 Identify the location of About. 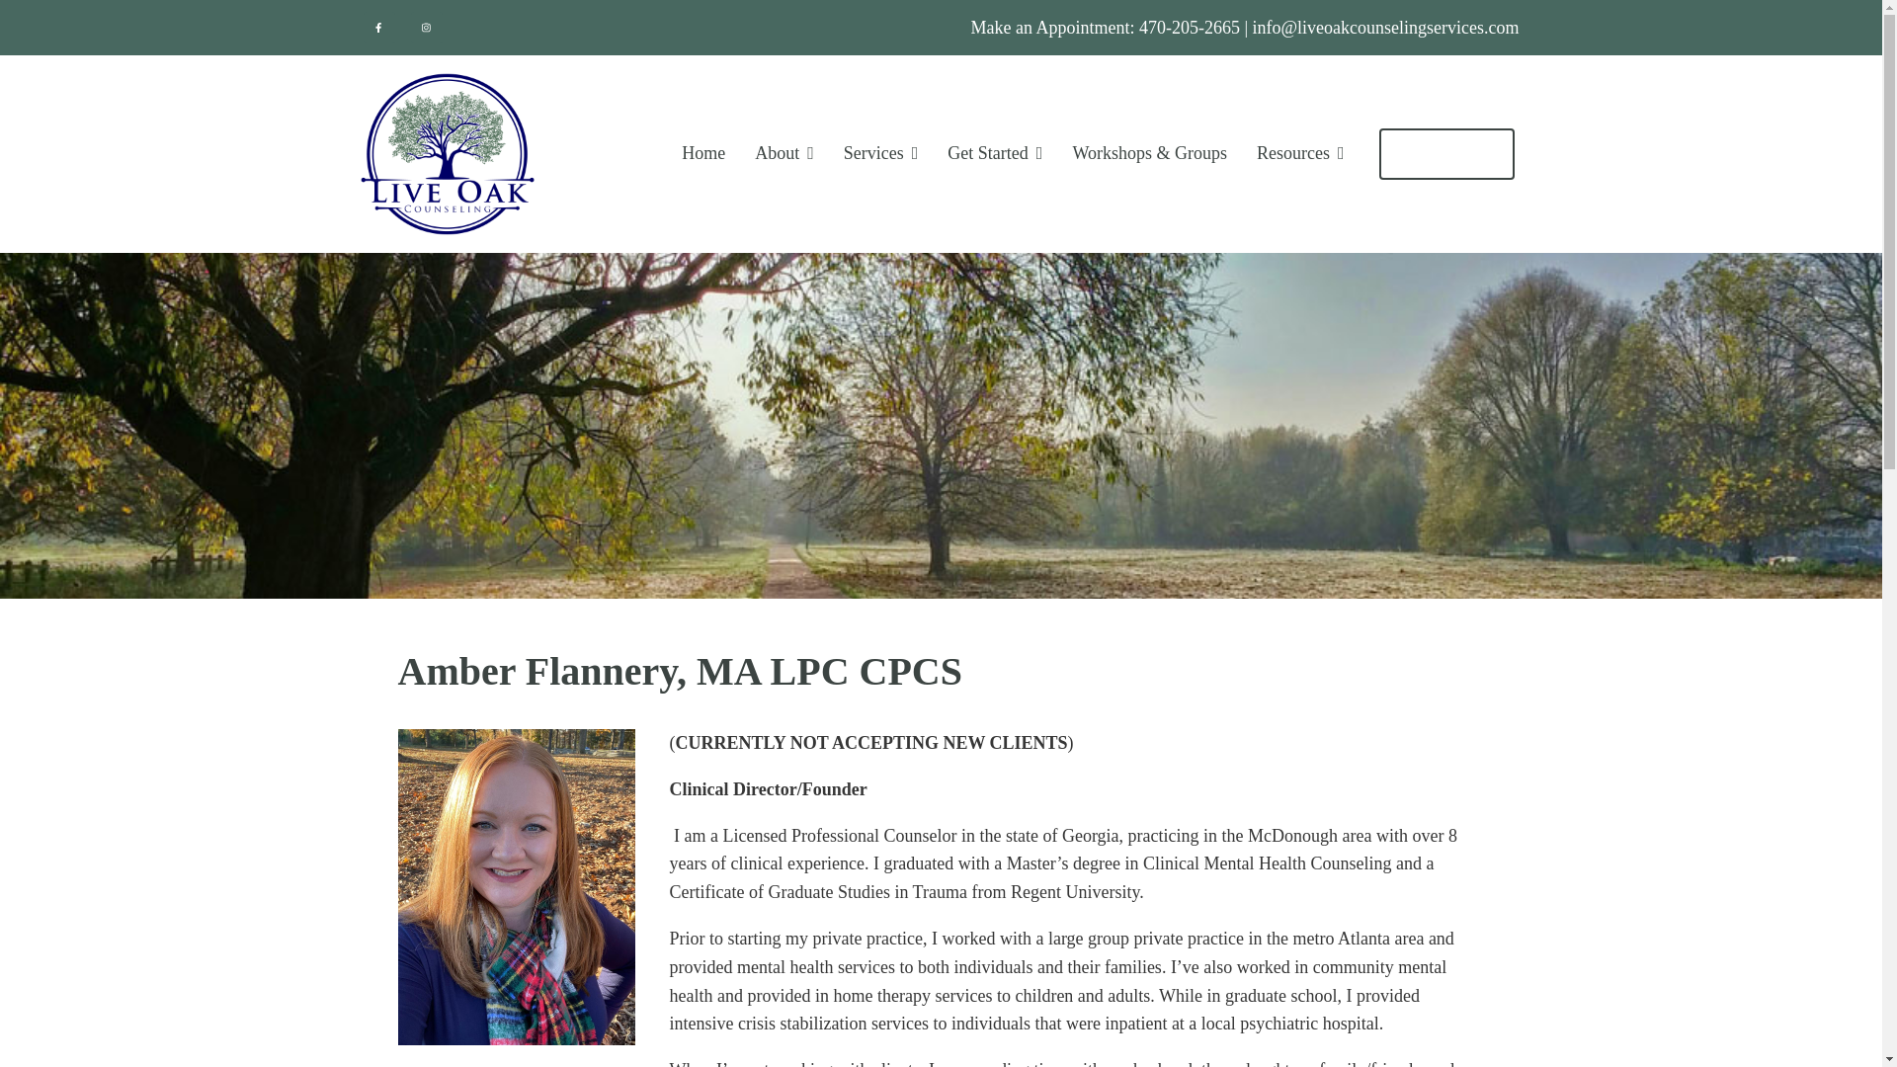
(784, 154).